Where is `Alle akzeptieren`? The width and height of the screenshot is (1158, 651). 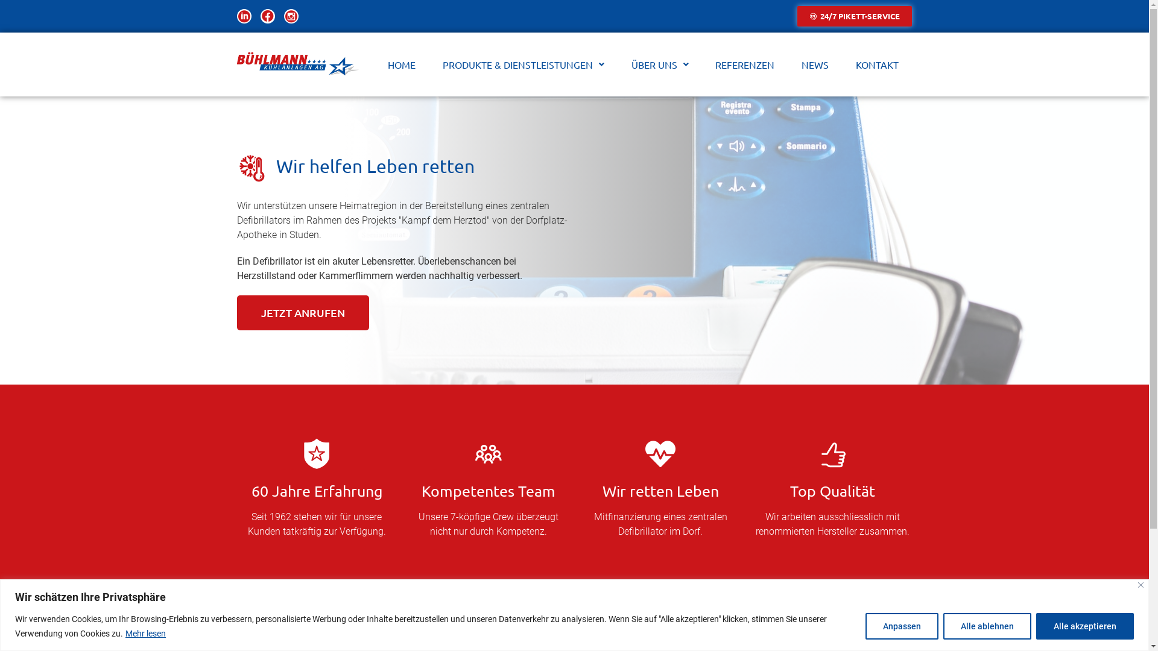
Alle akzeptieren is located at coordinates (1085, 626).